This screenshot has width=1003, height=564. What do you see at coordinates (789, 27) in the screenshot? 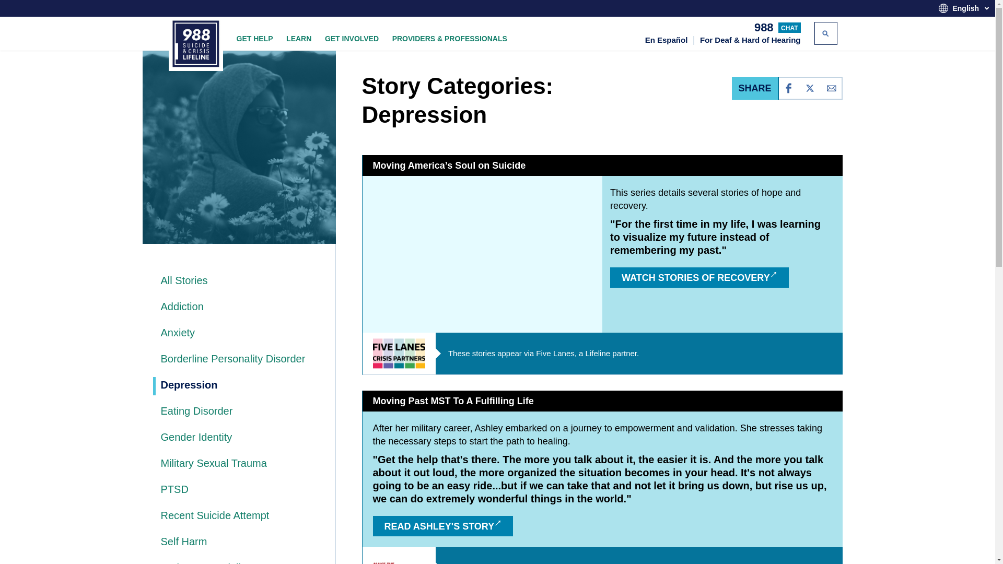
I see `CHAT` at bounding box center [789, 27].